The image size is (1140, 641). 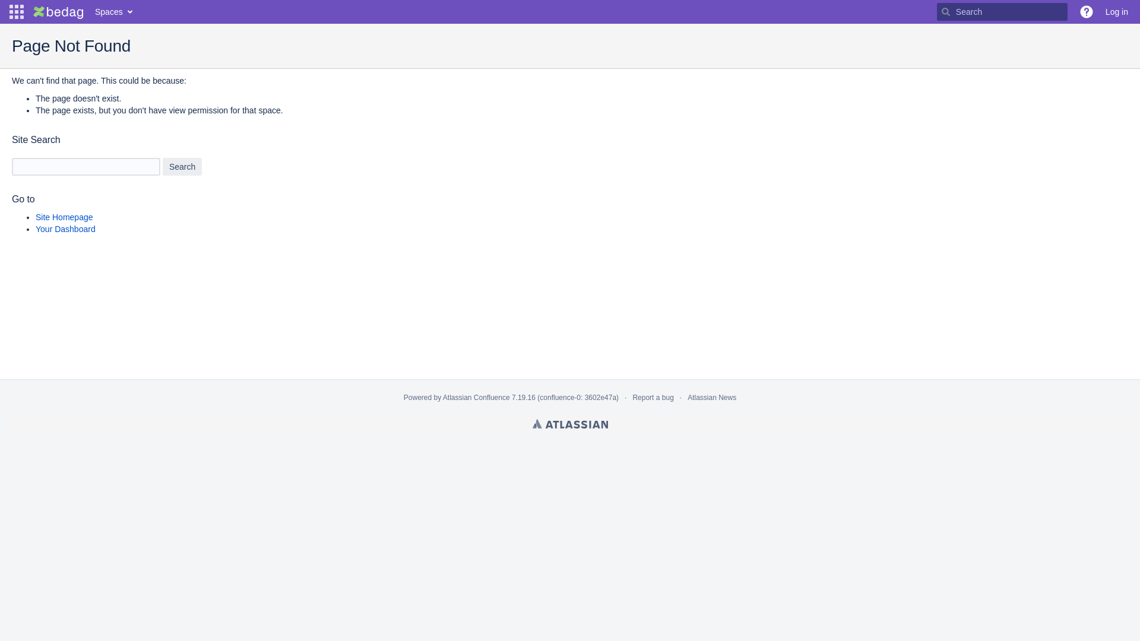 What do you see at coordinates (476, 398) in the screenshot?
I see `Atlassian Confluence` at bounding box center [476, 398].